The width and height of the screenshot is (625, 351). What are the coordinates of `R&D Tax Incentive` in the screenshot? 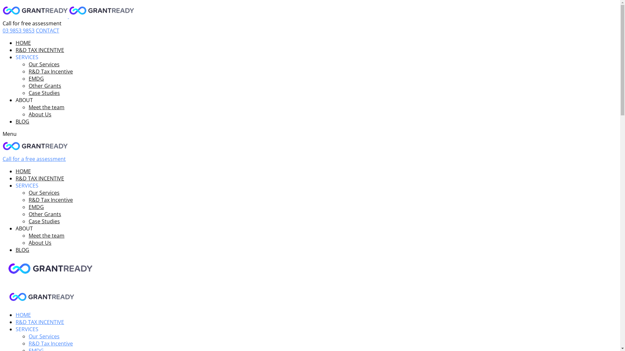 It's located at (51, 200).